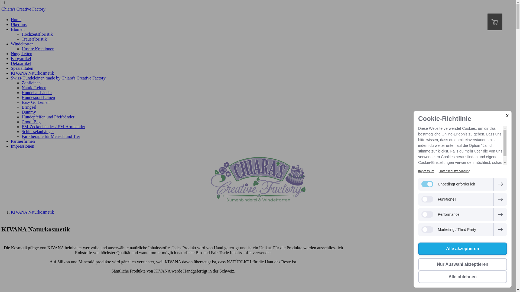 Image resolution: width=520 pixels, height=292 pixels. What do you see at coordinates (21, 58) in the screenshot?
I see `Babyartikel` at bounding box center [21, 58].